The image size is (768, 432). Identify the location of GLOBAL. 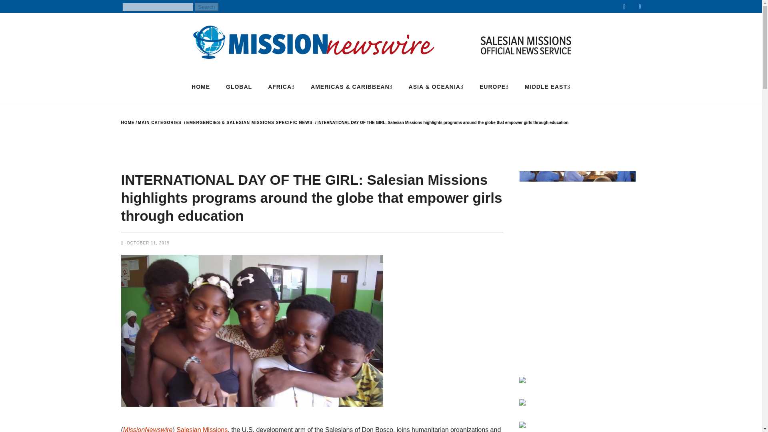
(239, 86).